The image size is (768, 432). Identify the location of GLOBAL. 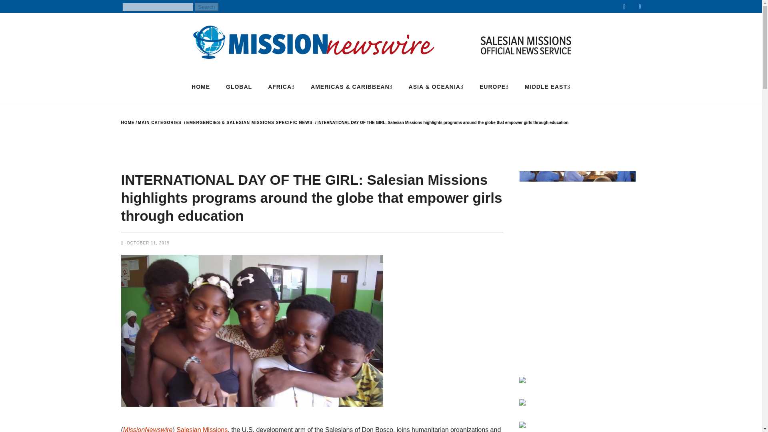
(239, 86).